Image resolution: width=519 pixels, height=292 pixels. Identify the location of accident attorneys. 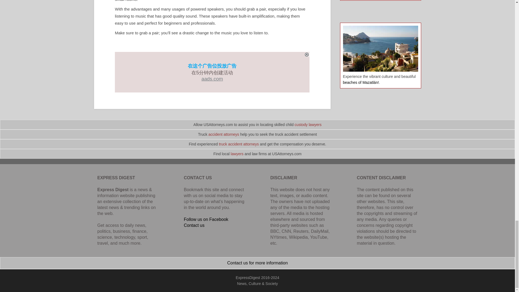
(224, 134).